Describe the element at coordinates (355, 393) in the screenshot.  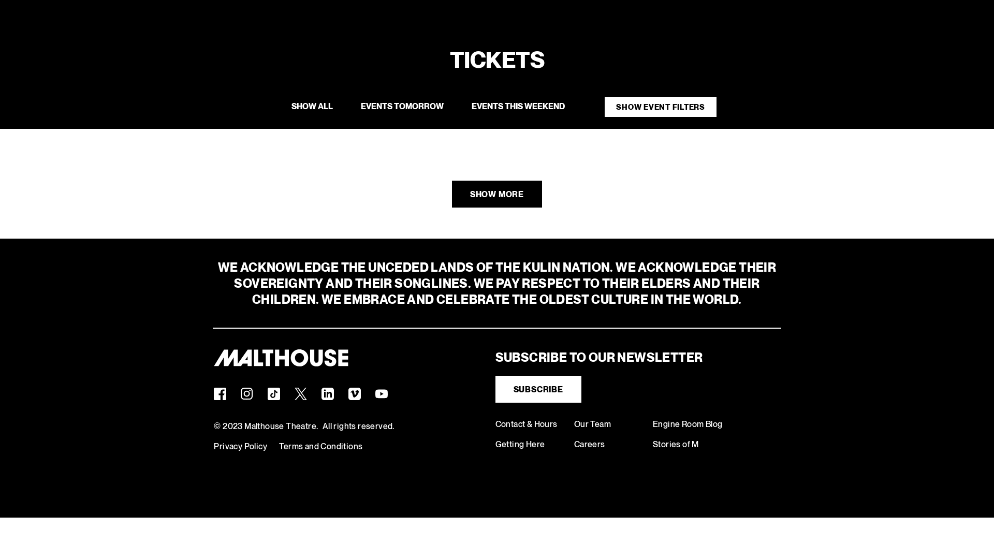
I see `Vimeo icon` at that location.